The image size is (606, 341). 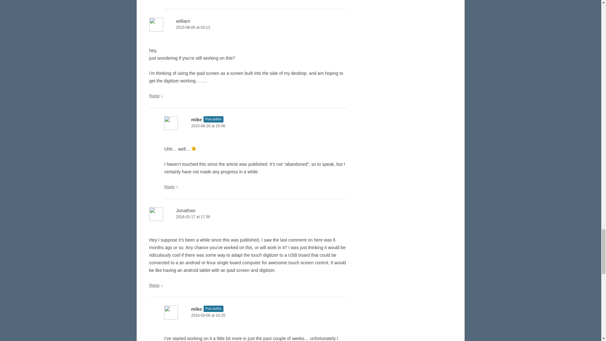 I want to click on 2016-02-17 at 17:39, so click(x=247, y=217).